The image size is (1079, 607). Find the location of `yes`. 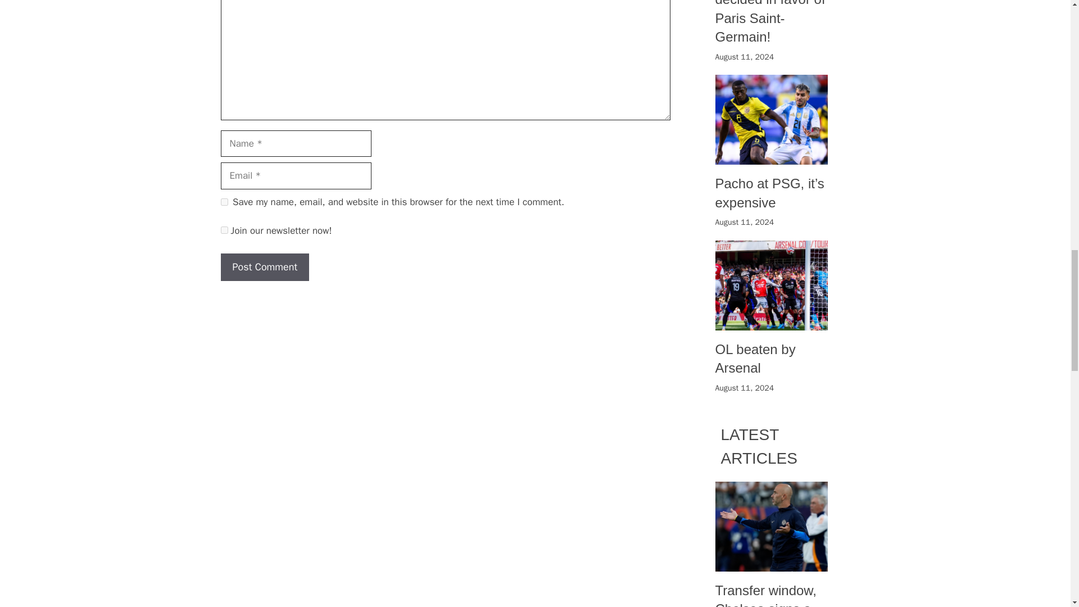

yes is located at coordinates (224, 202).